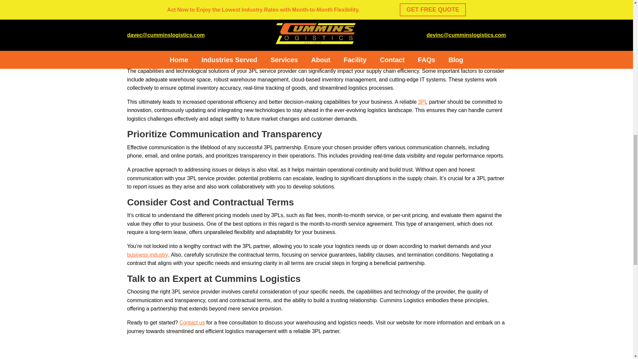 This screenshot has width=638, height=359. What do you see at coordinates (423, 102) in the screenshot?
I see `3PL` at bounding box center [423, 102].